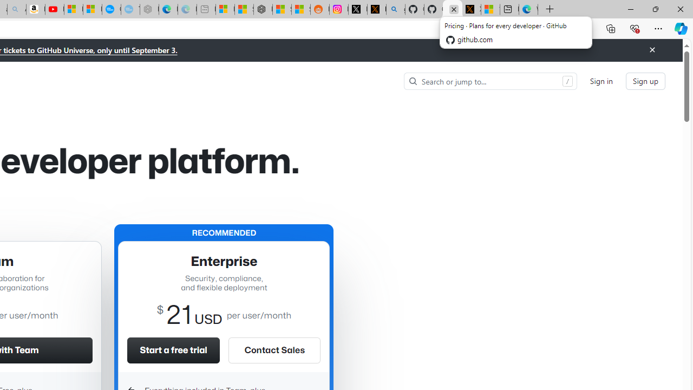  Describe the element at coordinates (112, 10) in the screenshot. I see `Opinion: Op-Ed and Commentary - USA TODAY` at that location.